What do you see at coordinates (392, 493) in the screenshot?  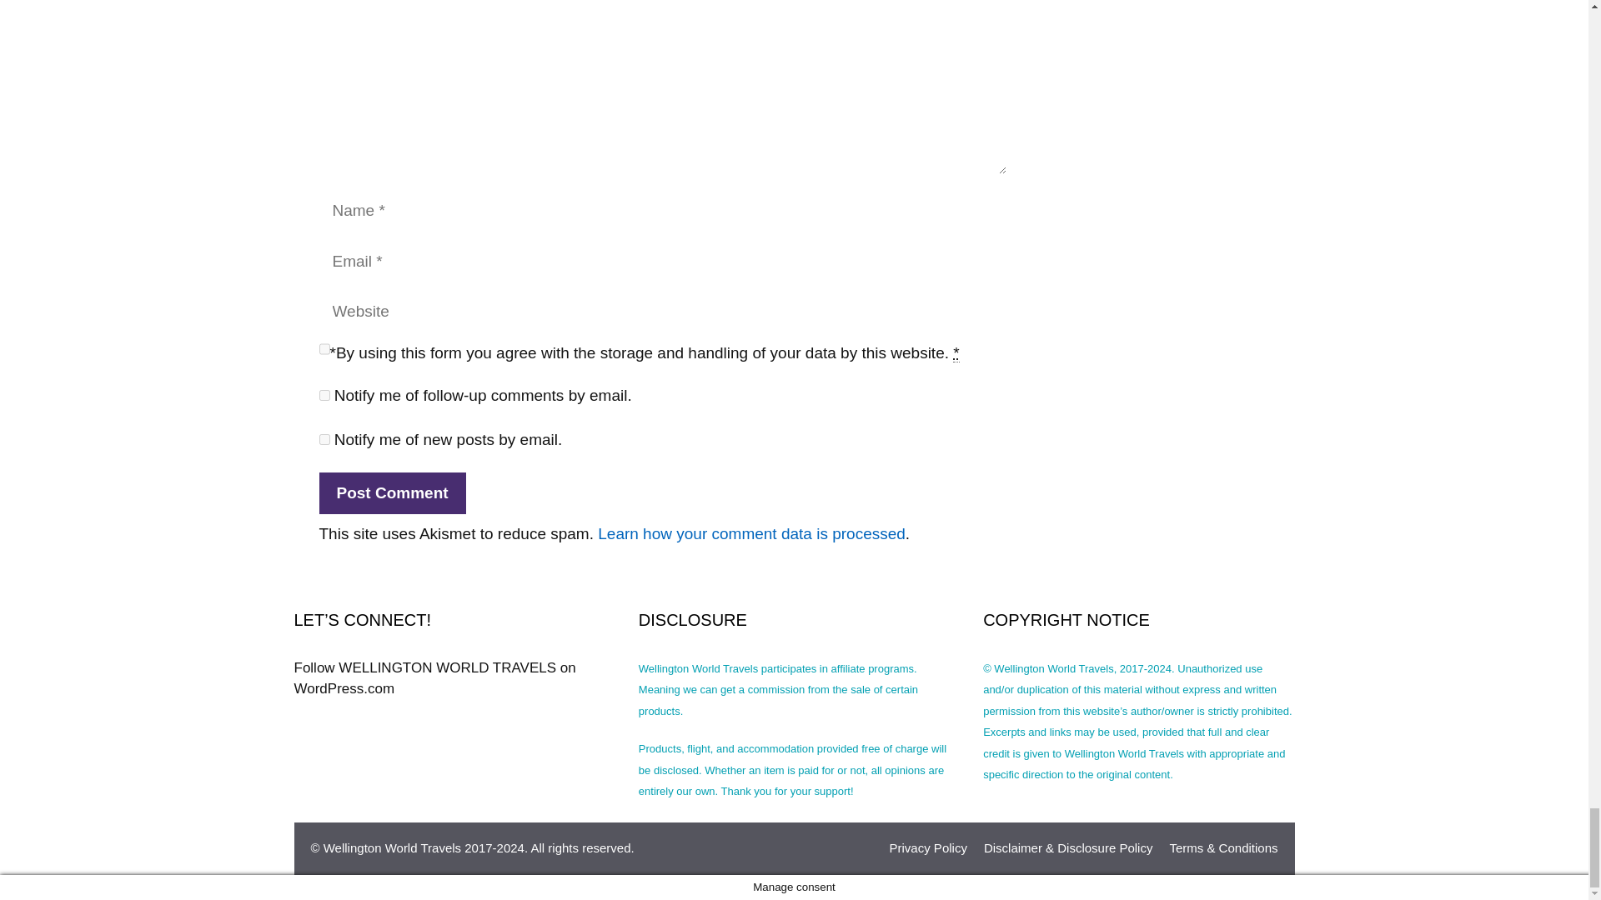 I see `Post Comment` at bounding box center [392, 493].